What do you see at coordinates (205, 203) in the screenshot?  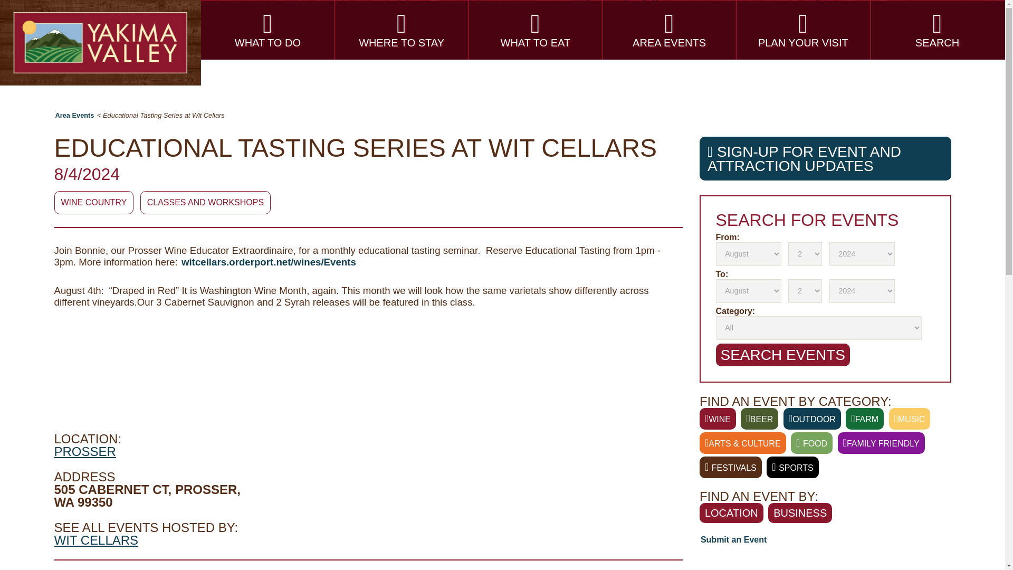 I see `CLASSES AND WORKSHOPS` at bounding box center [205, 203].